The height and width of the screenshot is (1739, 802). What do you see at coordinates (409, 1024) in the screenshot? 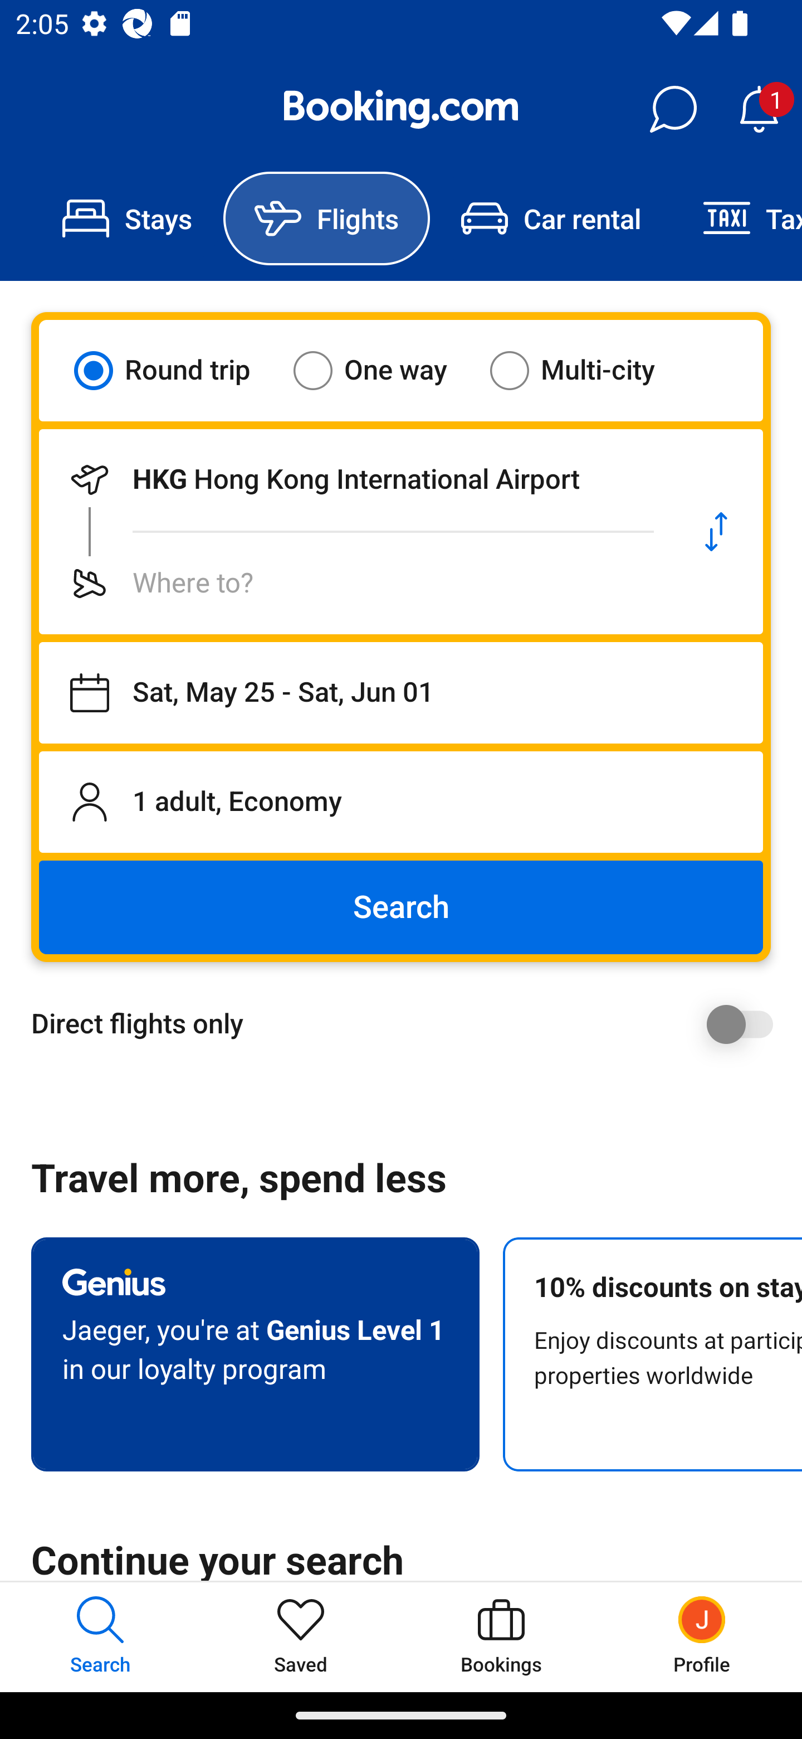
I see `Direct flights only` at bounding box center [409, 1024].